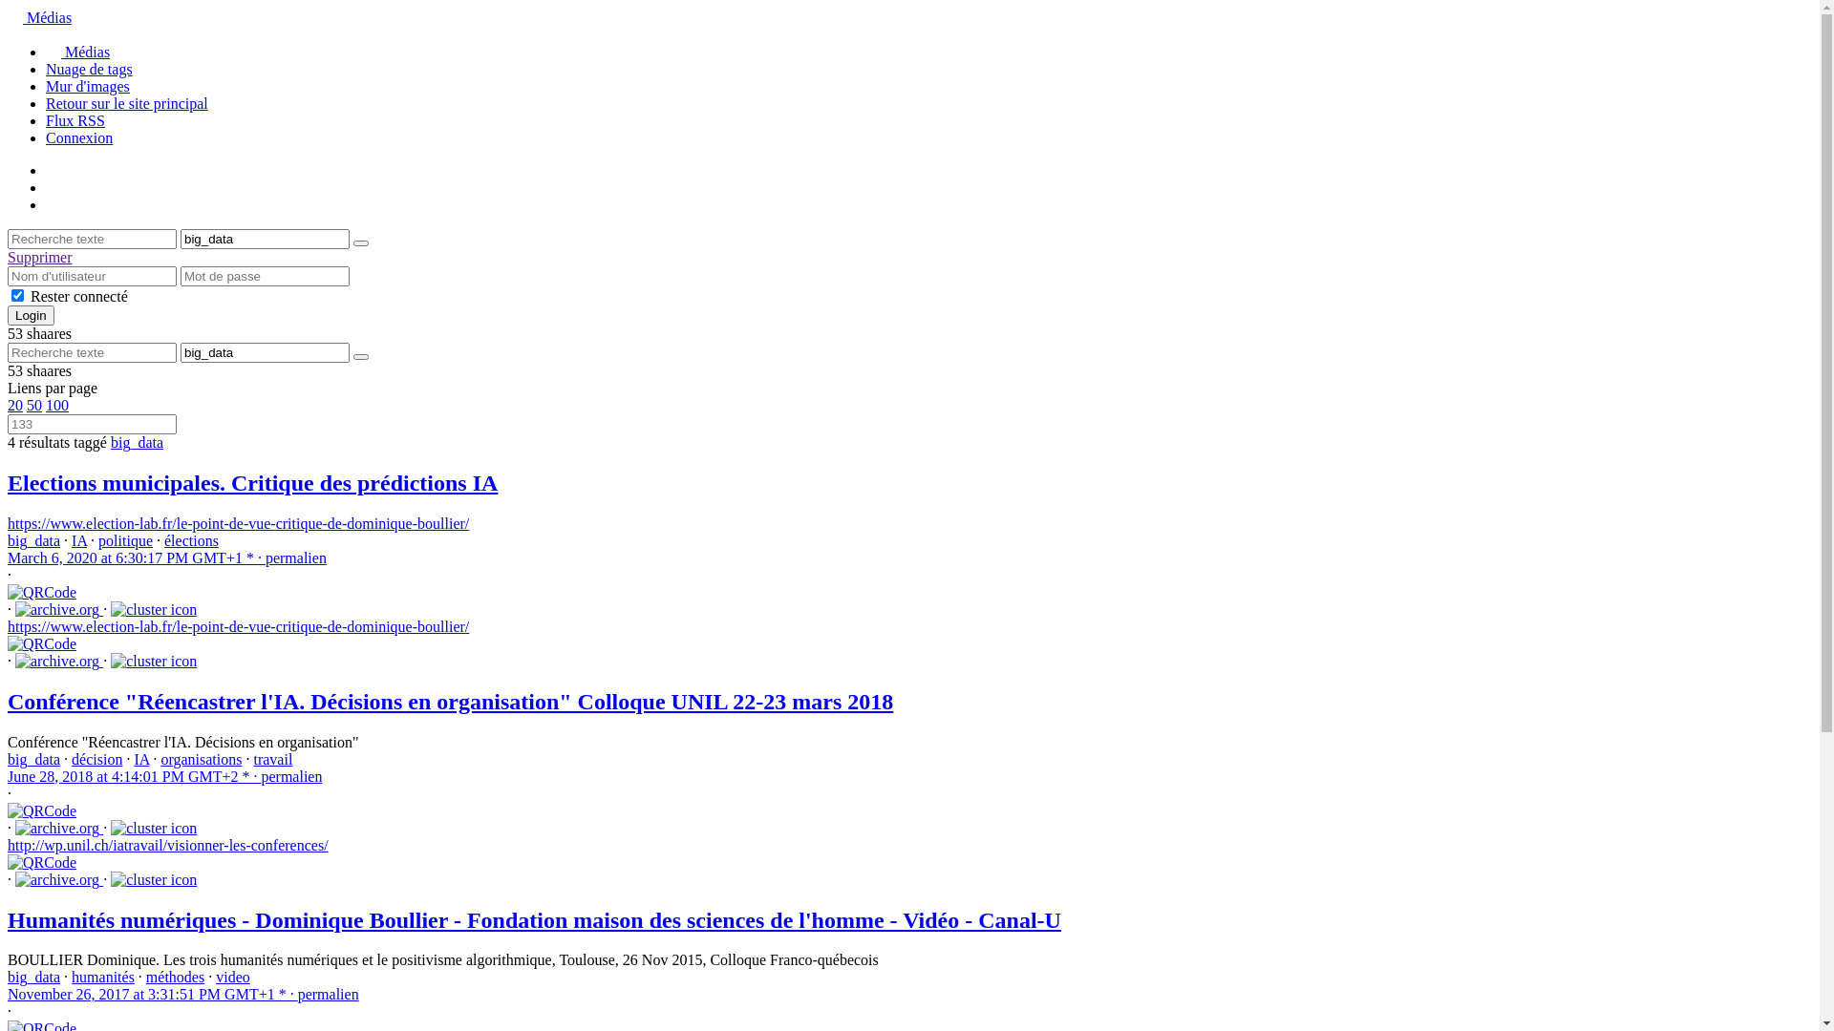 This screenshot has width=1834, height=1031. What do you see at coordinates (201, 760) in the screenshot?
I see `organisations` at bounding box center [201, 760].